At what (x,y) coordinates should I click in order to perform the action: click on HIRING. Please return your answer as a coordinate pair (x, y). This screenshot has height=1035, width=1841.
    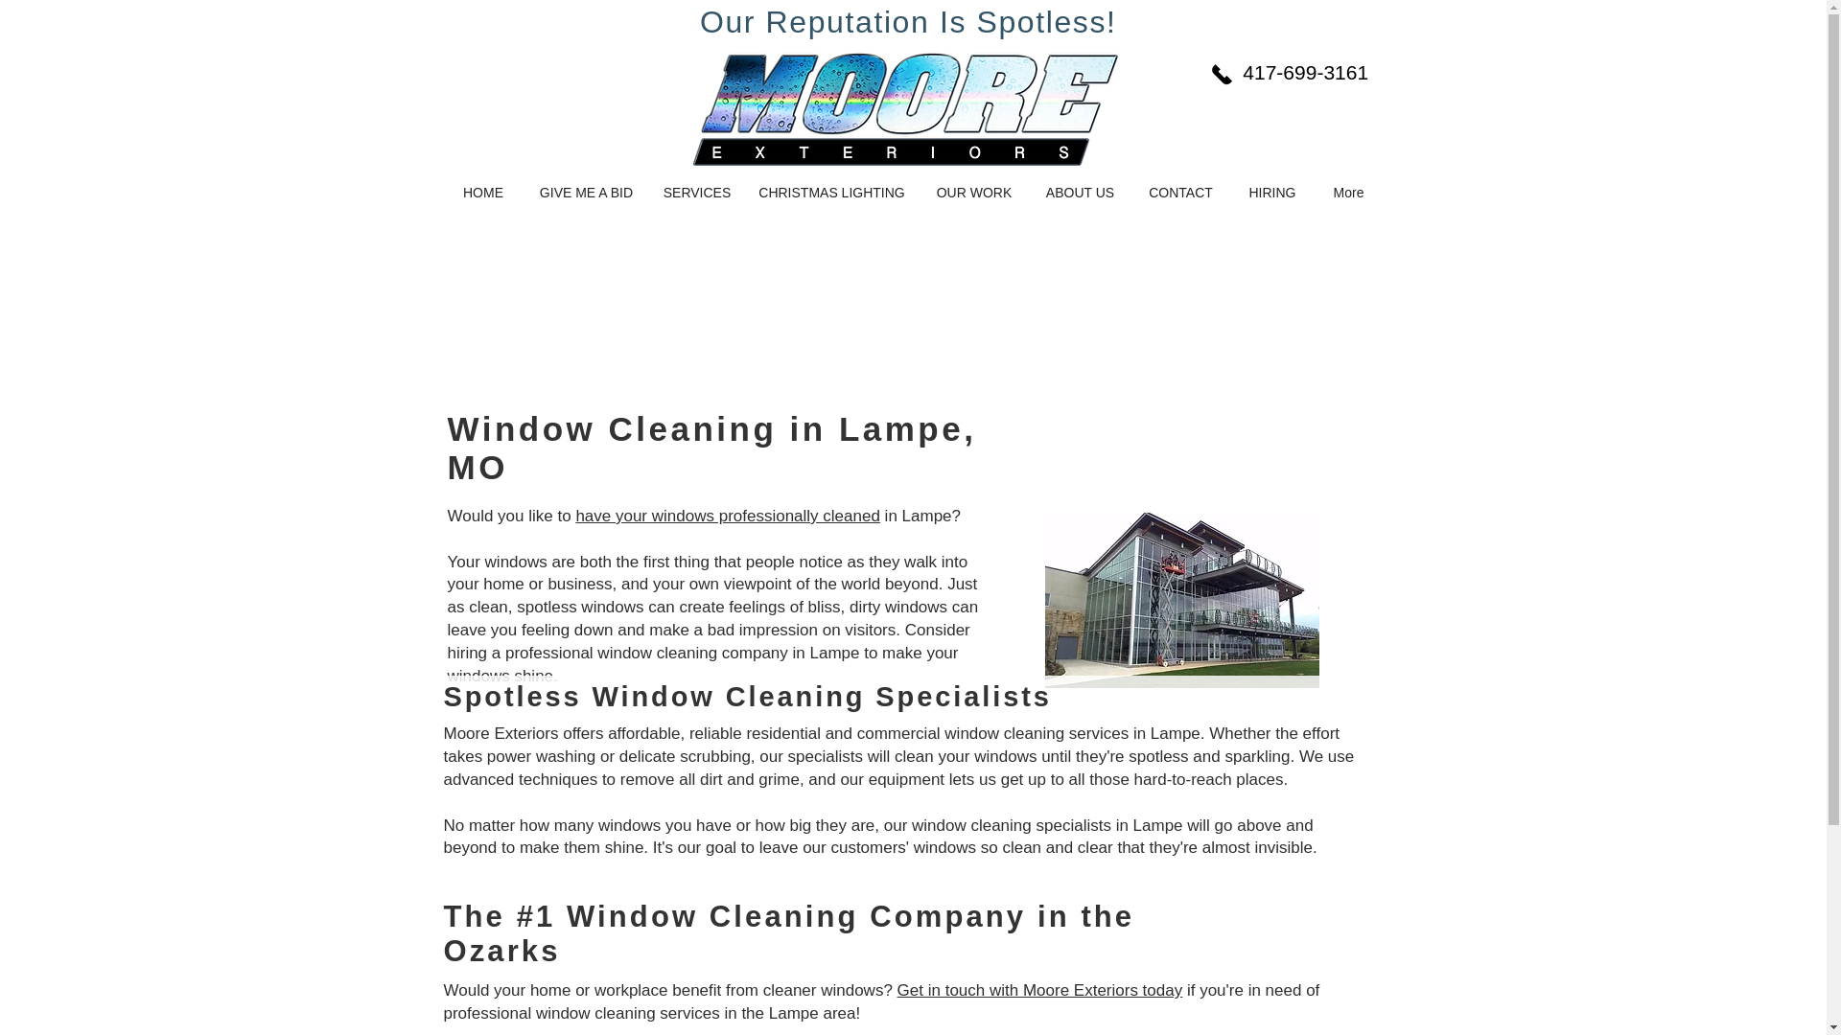
    Looking at the image, I should click on (1272, 192).